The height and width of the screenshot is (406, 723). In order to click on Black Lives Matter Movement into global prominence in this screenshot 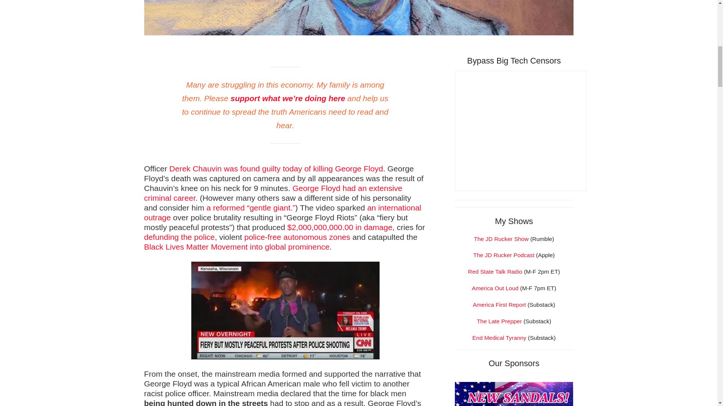, I will do `click(236, 247)`.